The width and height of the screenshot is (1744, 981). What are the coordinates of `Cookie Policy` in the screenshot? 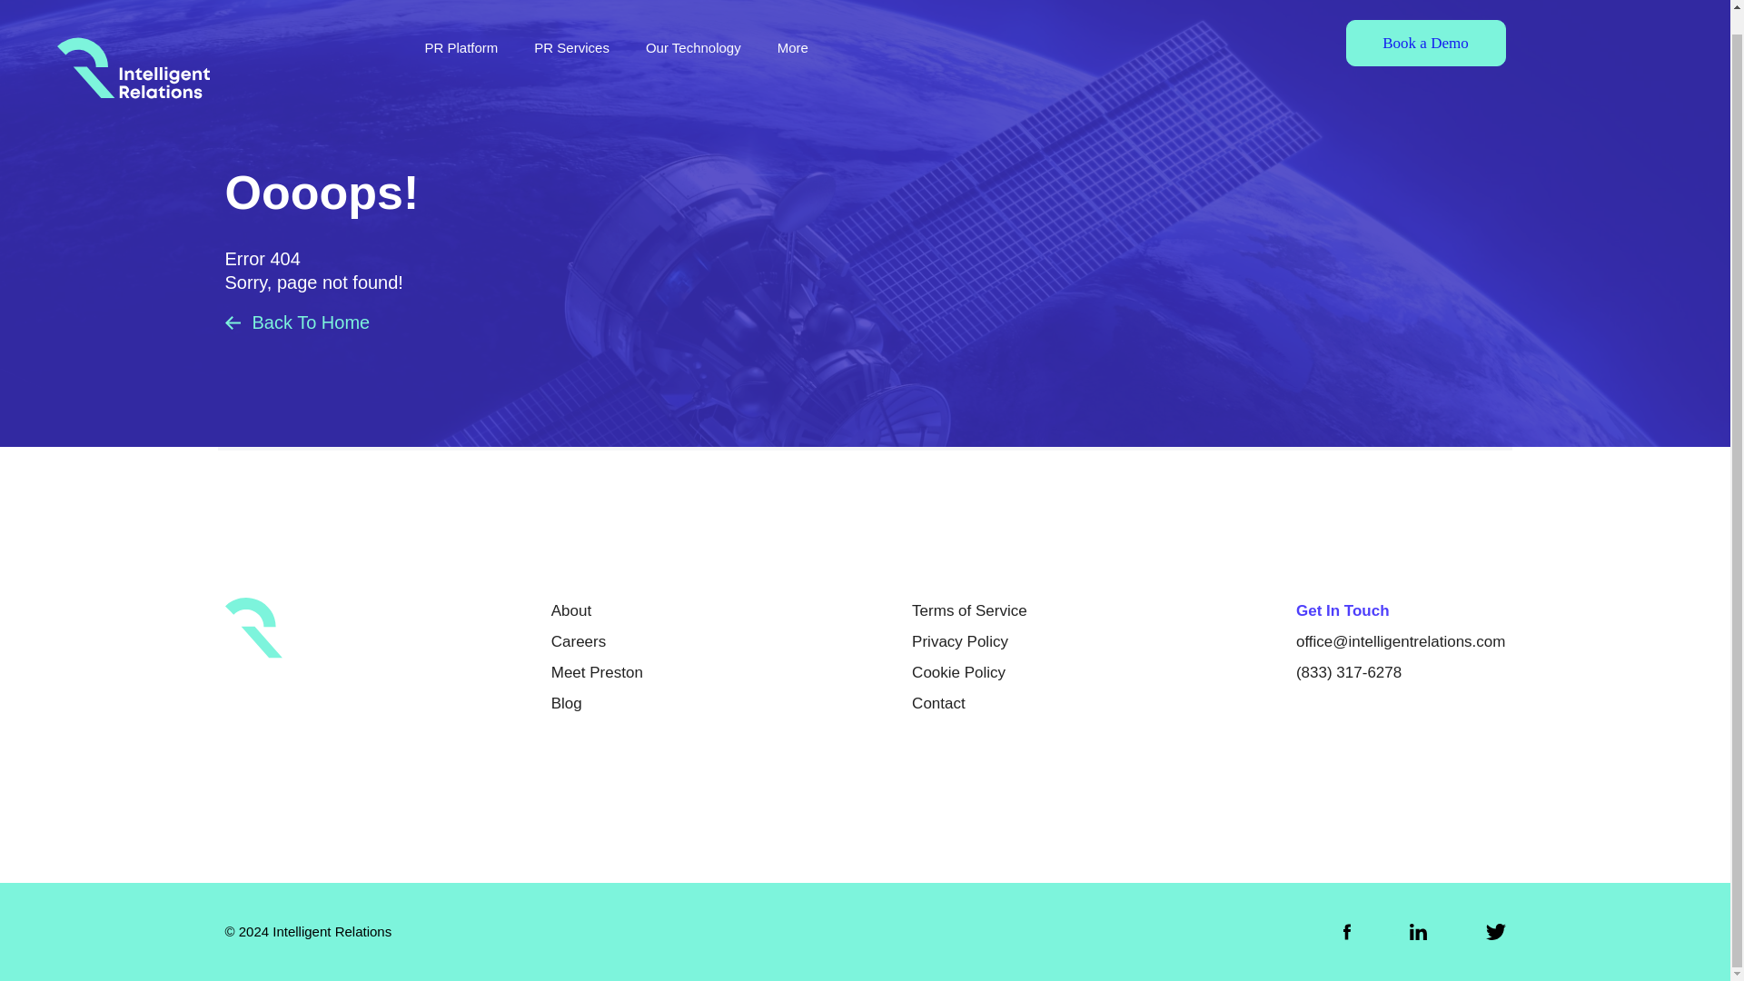 It's located at (959, 672).